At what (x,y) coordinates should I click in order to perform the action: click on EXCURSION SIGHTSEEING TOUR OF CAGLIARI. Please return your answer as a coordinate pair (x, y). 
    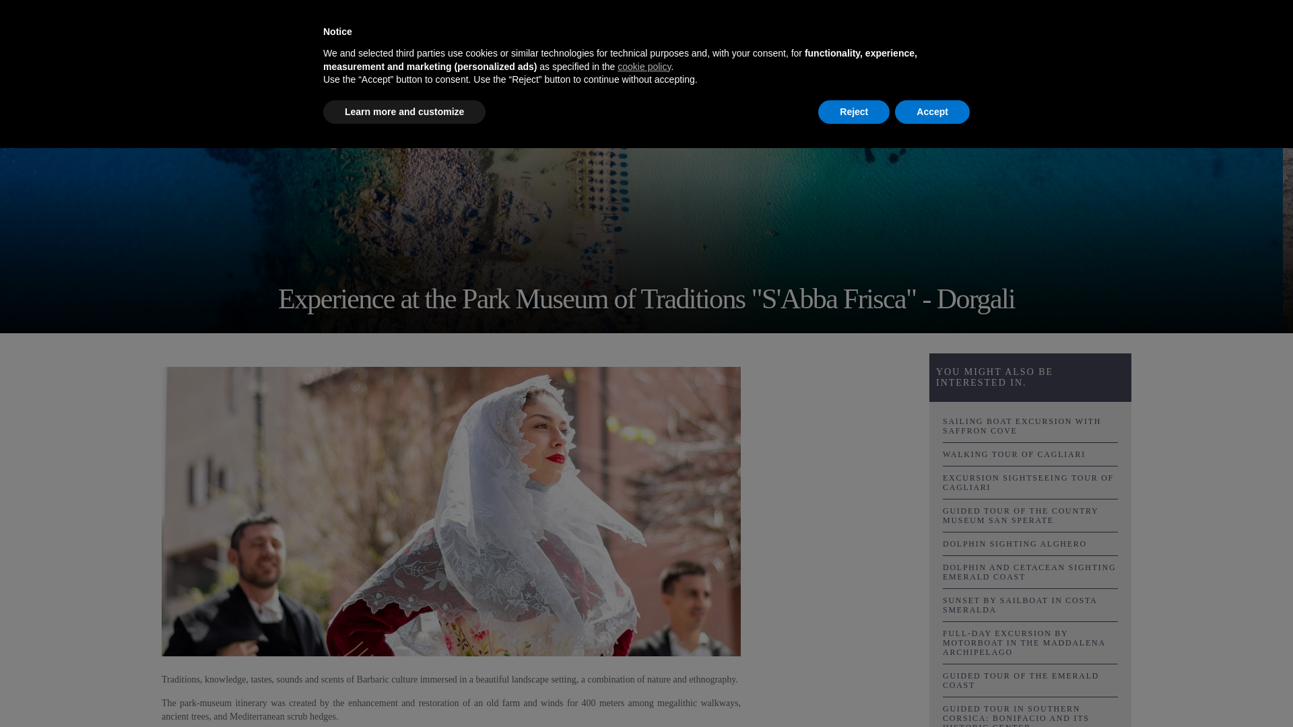
    Looking at the image, I should click on (1030, 482).